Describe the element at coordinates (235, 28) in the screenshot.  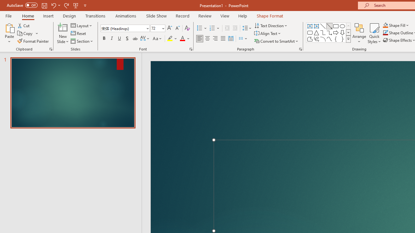
I see `Increase Indent` at that location.